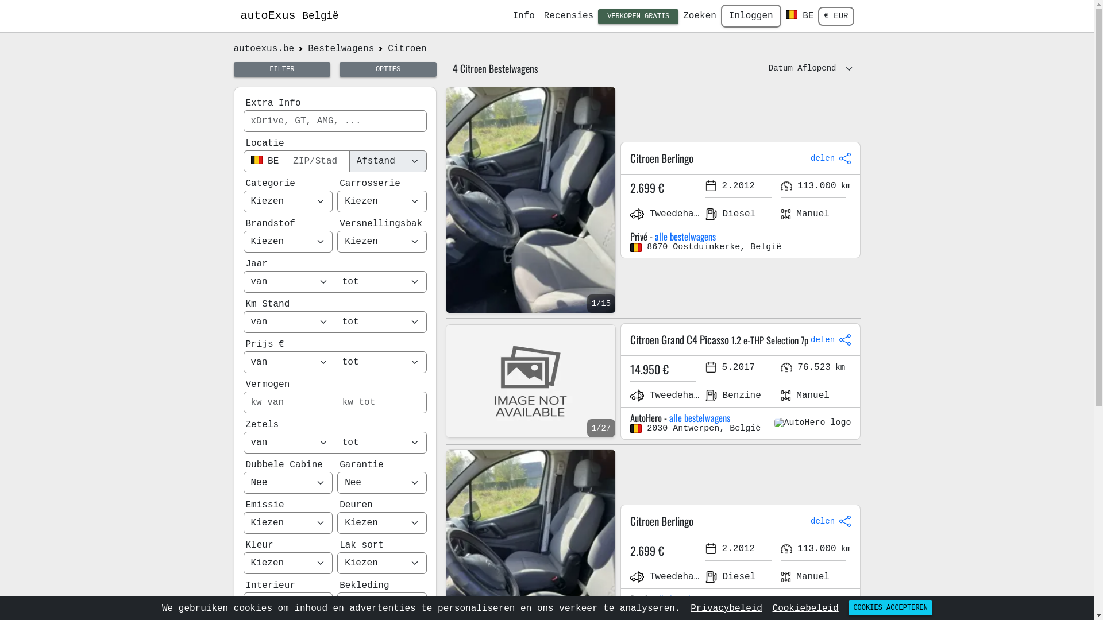 Image resolution: width=1103 pixels, height=620 pixels. What do you see at coordinates (831, 521) in the screenshot?
I see `delen` at bounding box center [831, 521].